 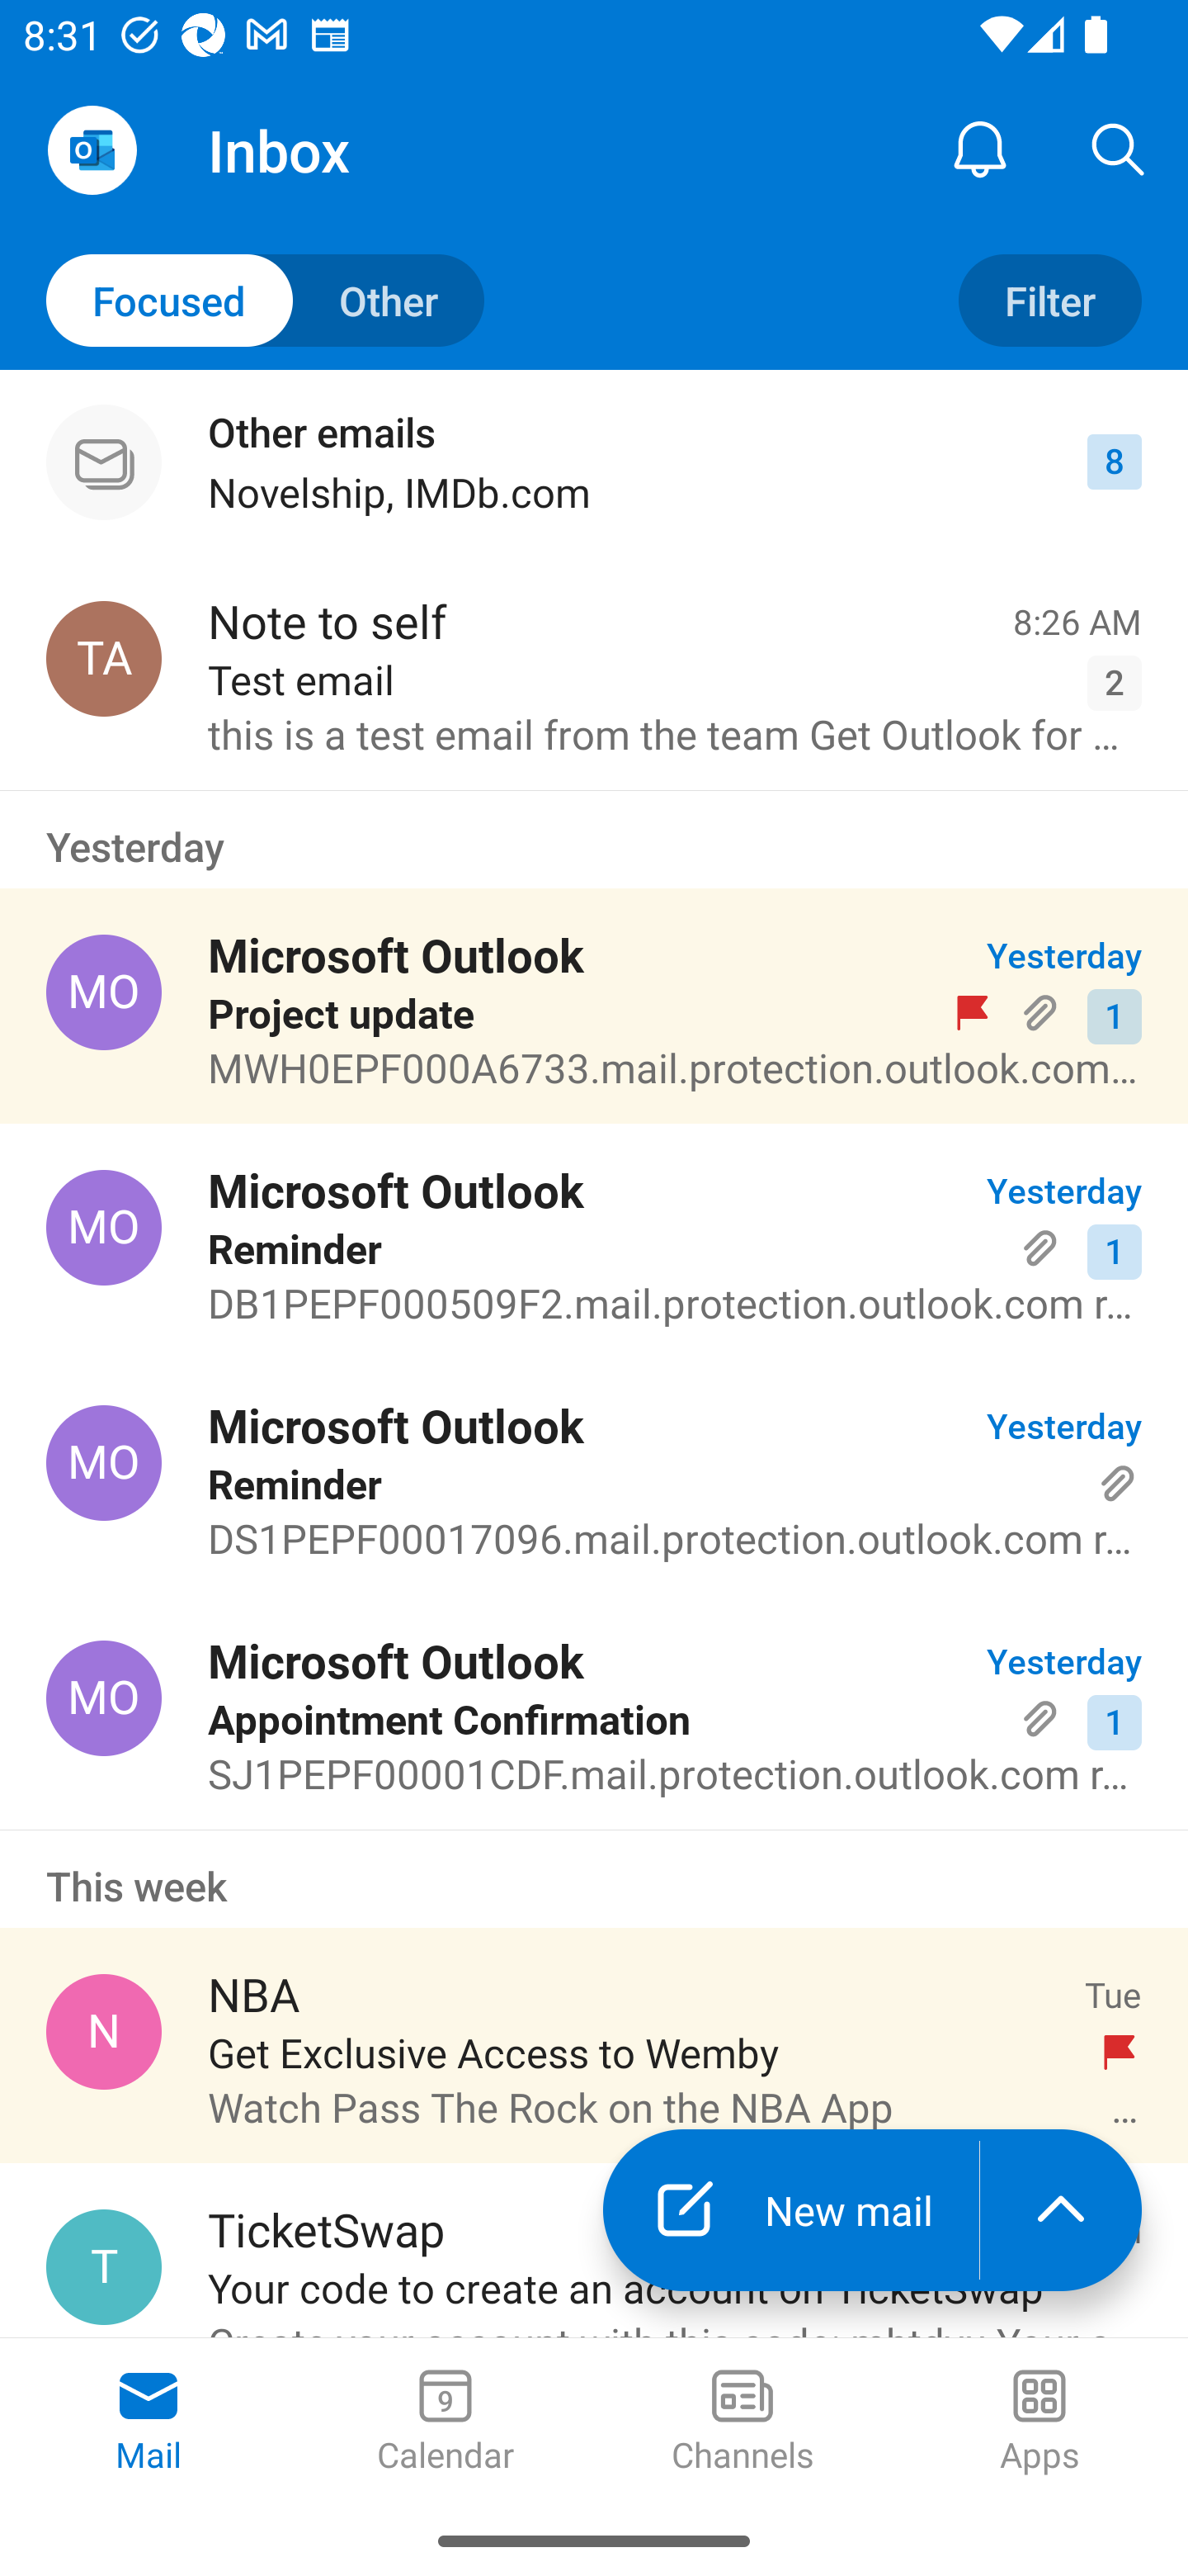 I want to click on Channels, so click(x=742, y=2422).